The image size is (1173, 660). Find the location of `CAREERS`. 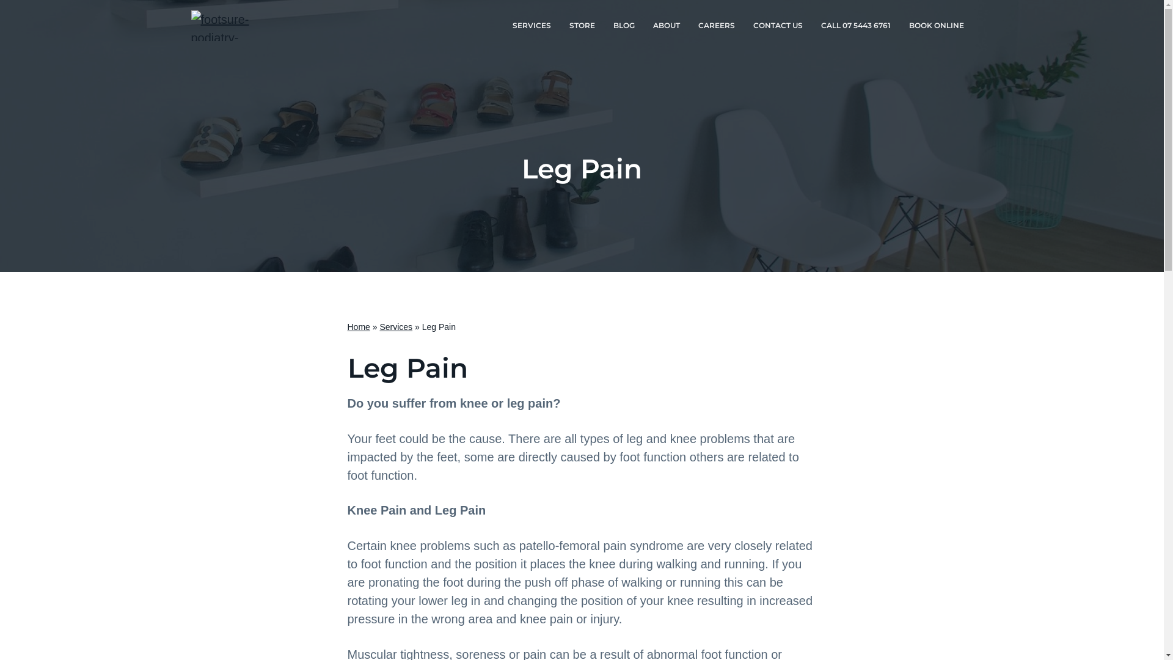

CAREERS is located at coordinates (717, 26).